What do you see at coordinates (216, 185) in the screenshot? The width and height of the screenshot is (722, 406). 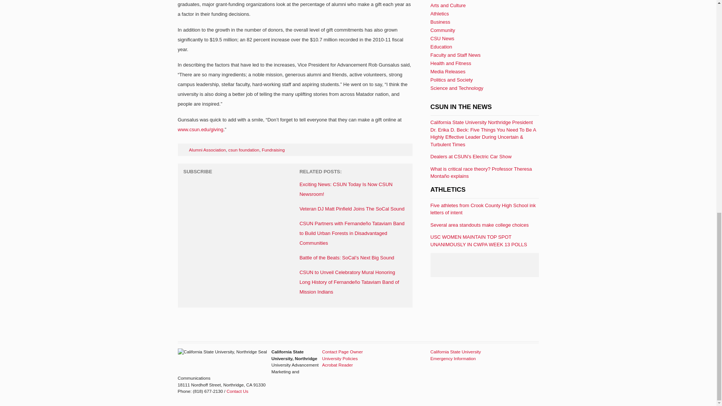 I see `Facebook` at bounding box center [216, 185].